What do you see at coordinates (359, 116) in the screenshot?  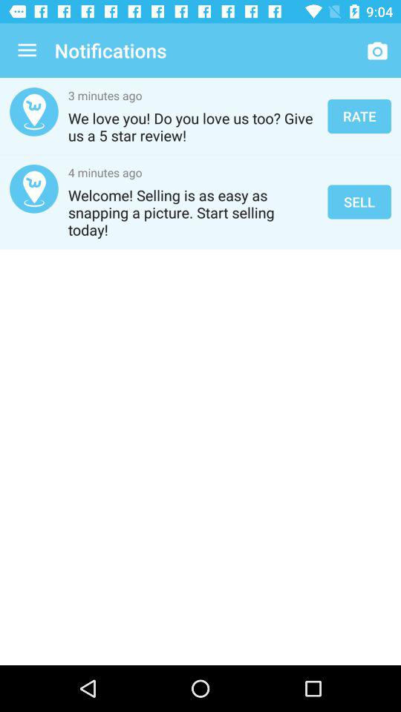 I see `select rate icon` at bounding box center [359, 116].